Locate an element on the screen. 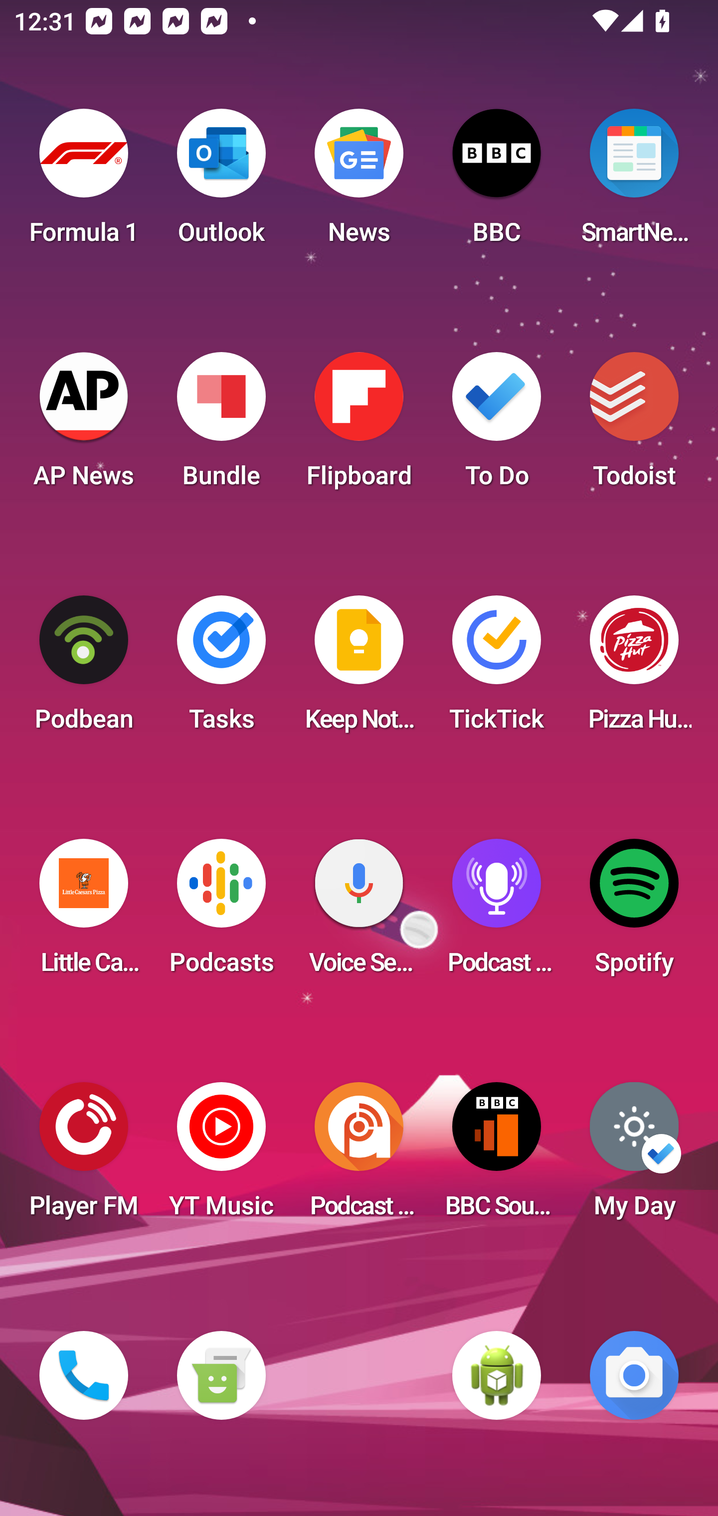 This screenshot has width=718, height=1516. Formula 1 is located at coordinates (84, 183).